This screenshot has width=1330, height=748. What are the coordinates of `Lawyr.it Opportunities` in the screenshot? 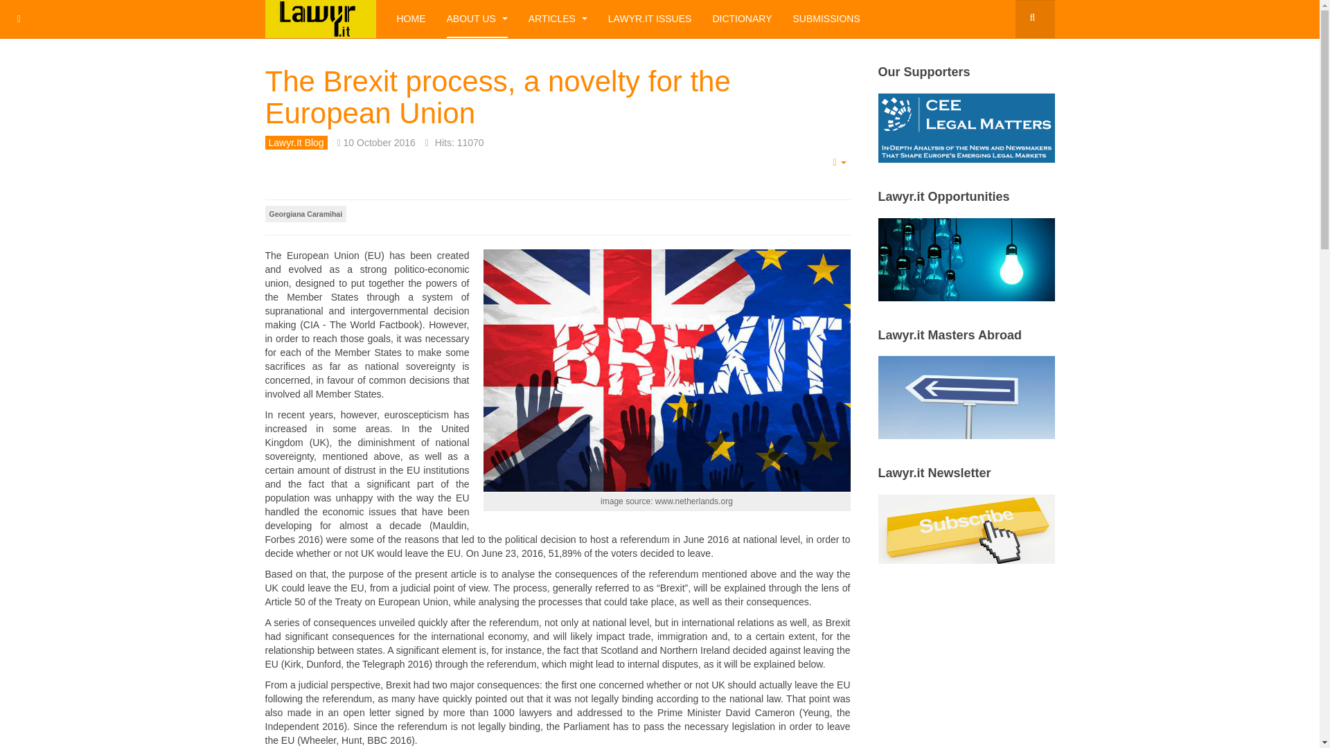 It's located at (966, 258).